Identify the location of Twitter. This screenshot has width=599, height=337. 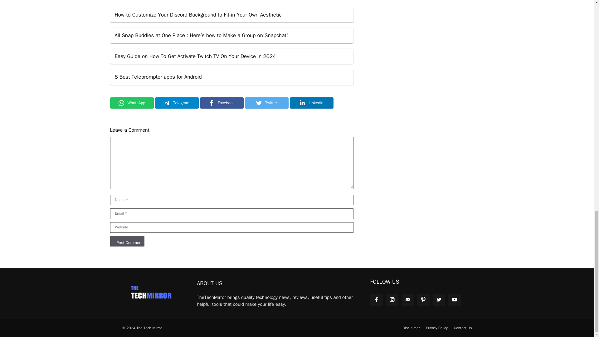
(266, 103).